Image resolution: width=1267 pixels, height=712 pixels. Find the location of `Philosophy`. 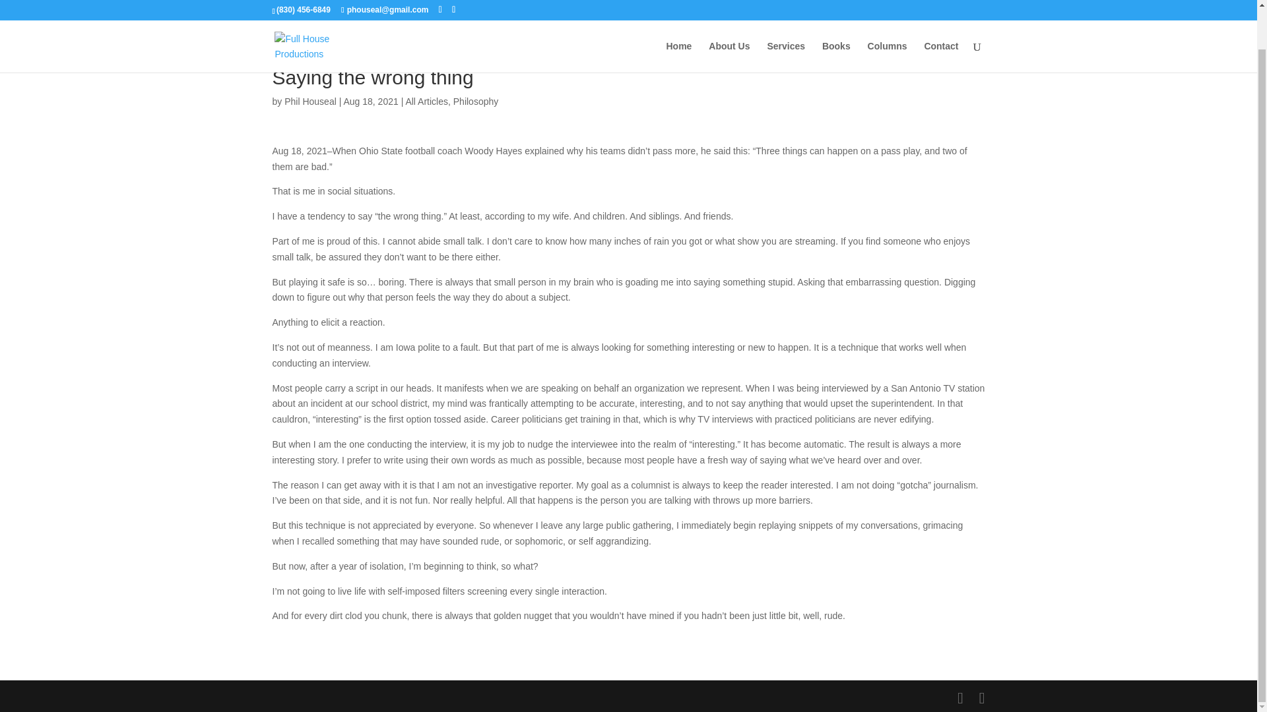

Philosophy is located at coordinates (476, 102).